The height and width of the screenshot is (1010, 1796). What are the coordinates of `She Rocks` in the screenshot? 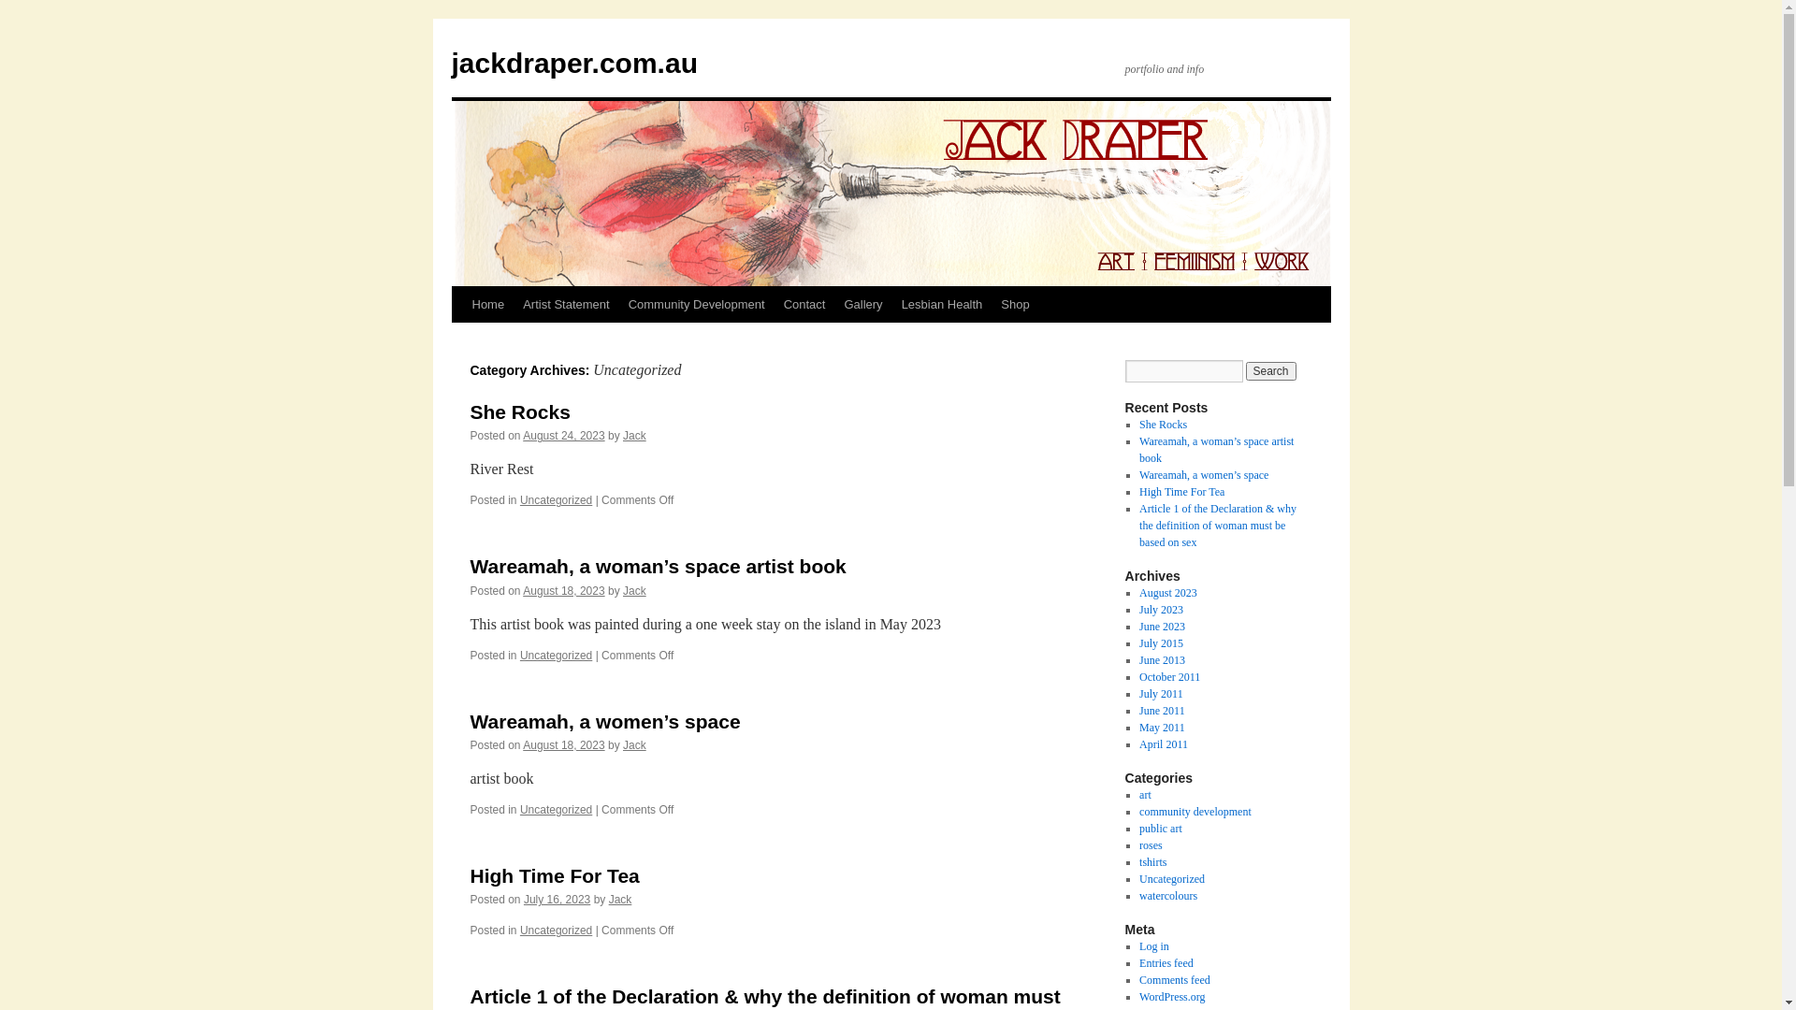 It's located at (520, 411).